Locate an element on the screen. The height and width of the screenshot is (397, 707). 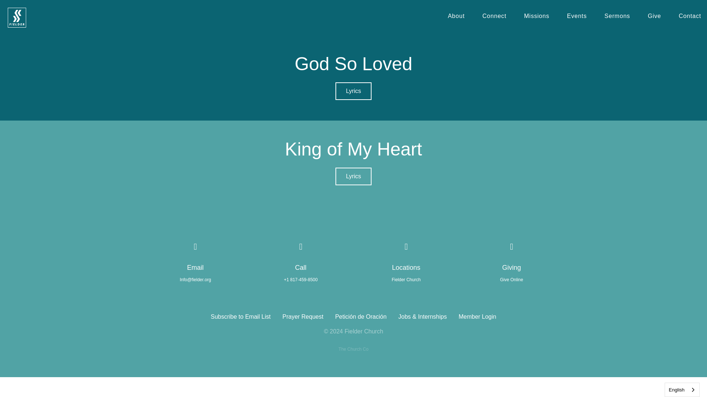
Missions is located at coordinates (536, 18).